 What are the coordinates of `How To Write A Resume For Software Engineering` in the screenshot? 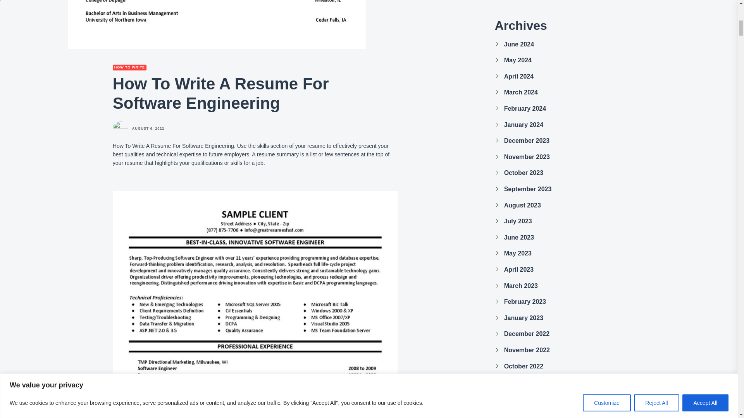 It's located at (217, 25).